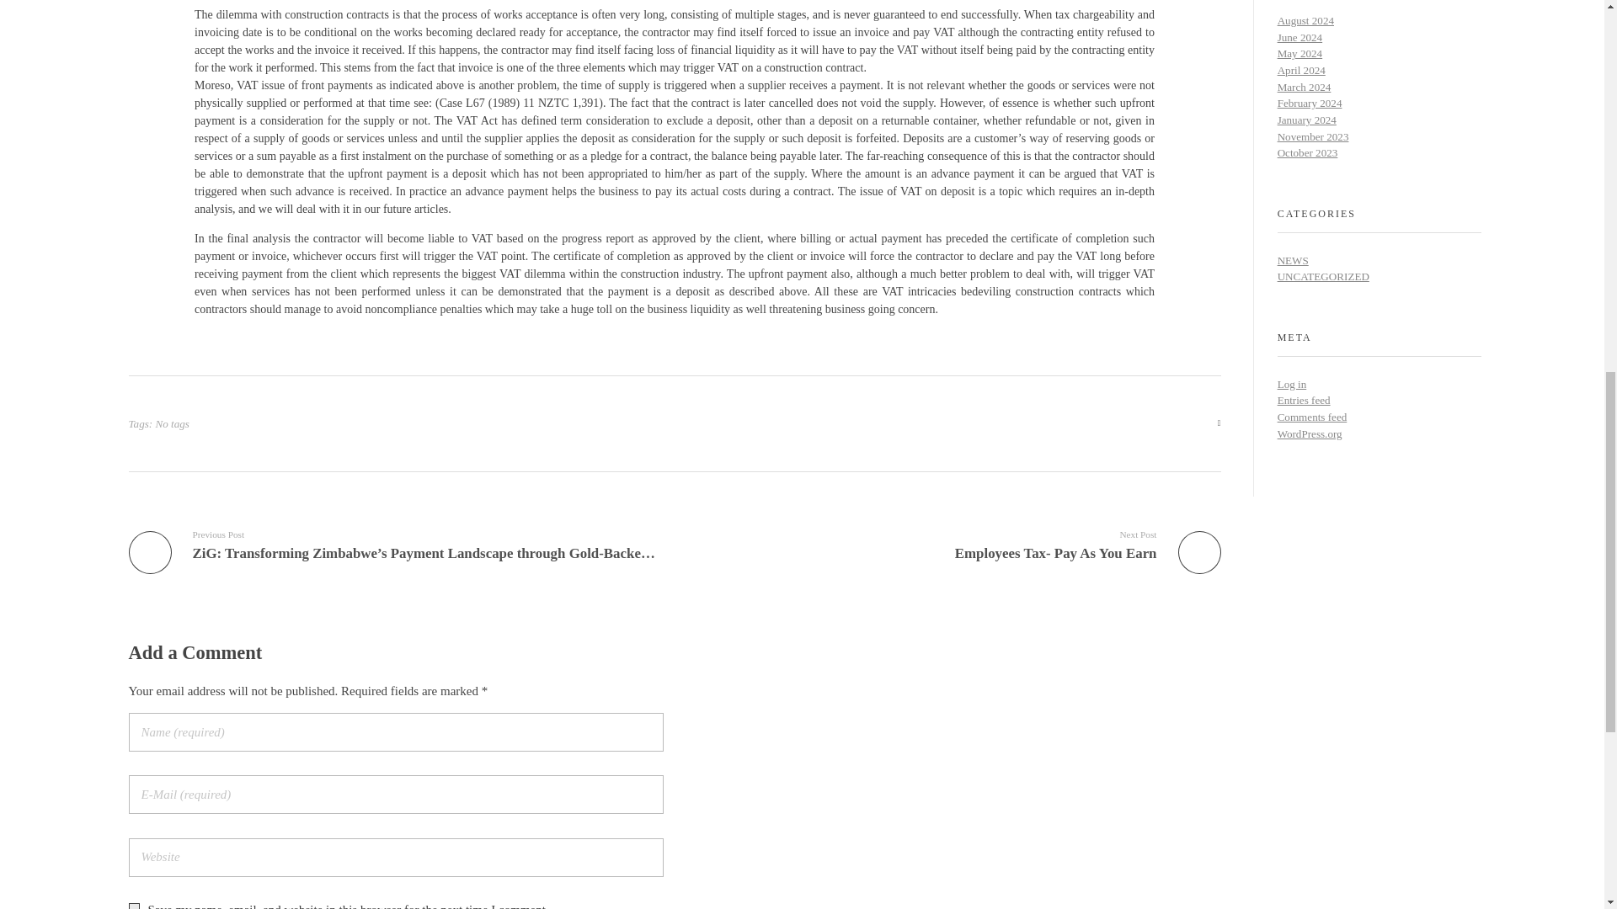  What do you see at coordinates (1301, 69) in the screenshot?
I see `April 2024` at bounding box center [1301, 69].